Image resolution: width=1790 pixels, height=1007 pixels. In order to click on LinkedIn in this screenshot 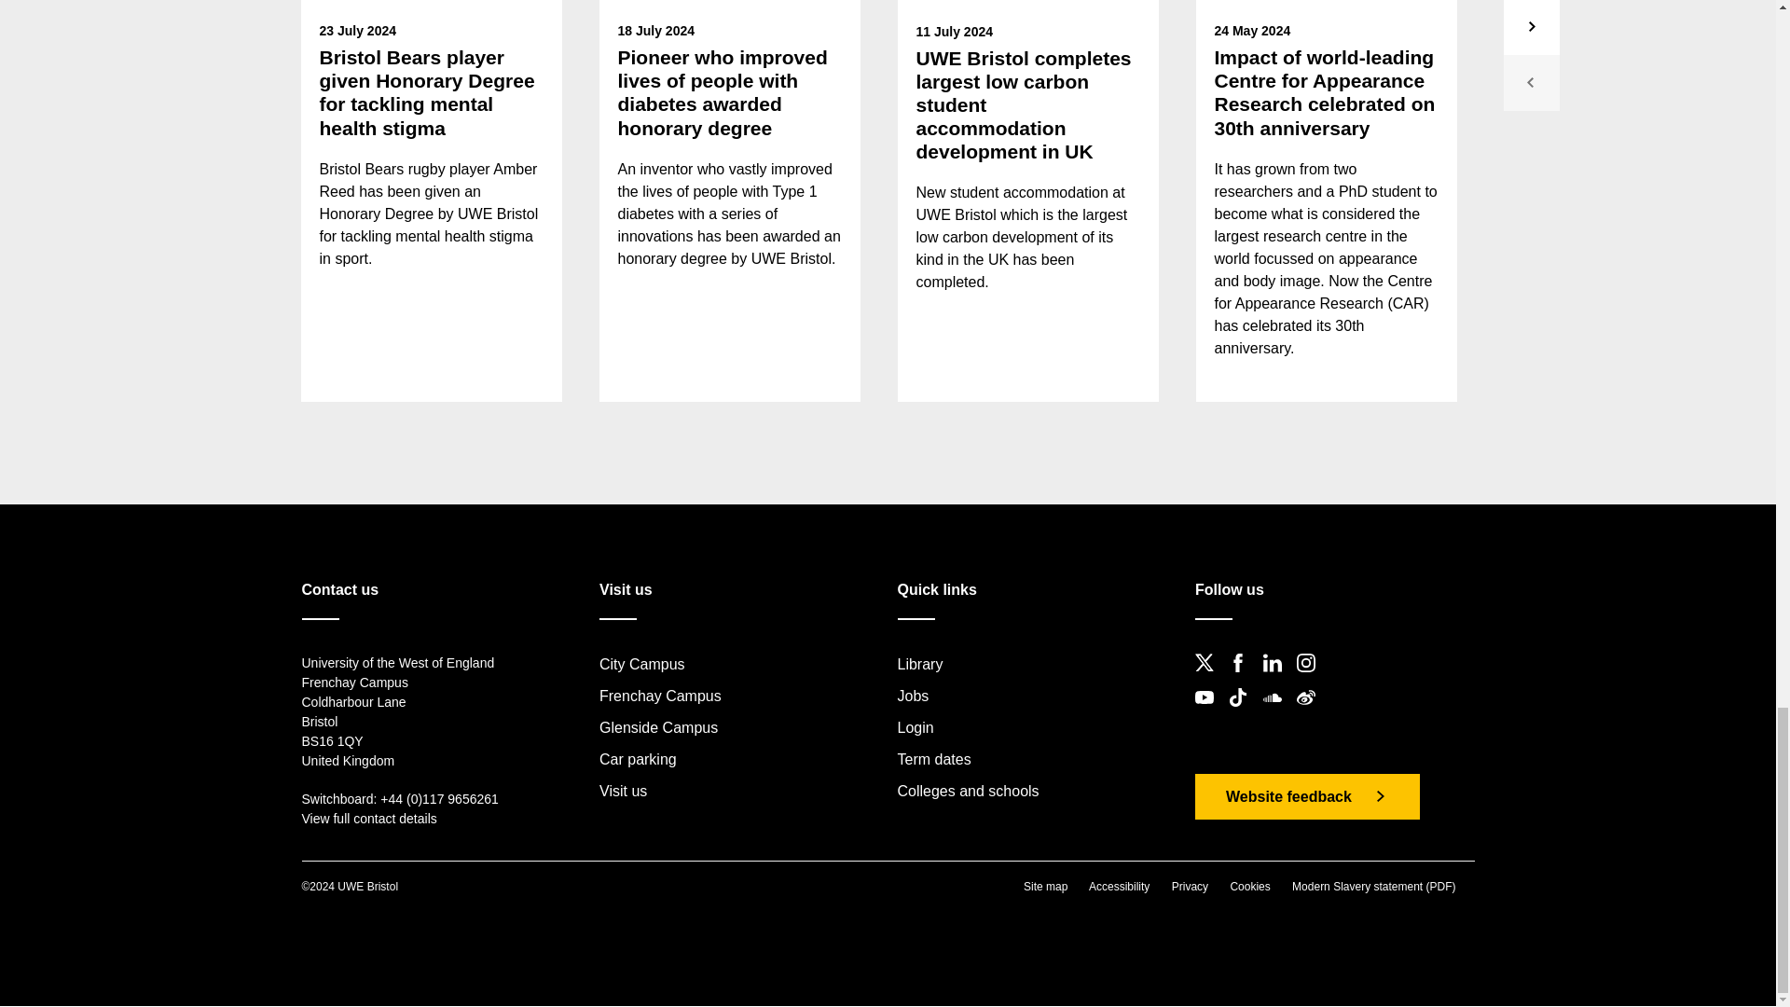, I will do `click(1277, 678)`.